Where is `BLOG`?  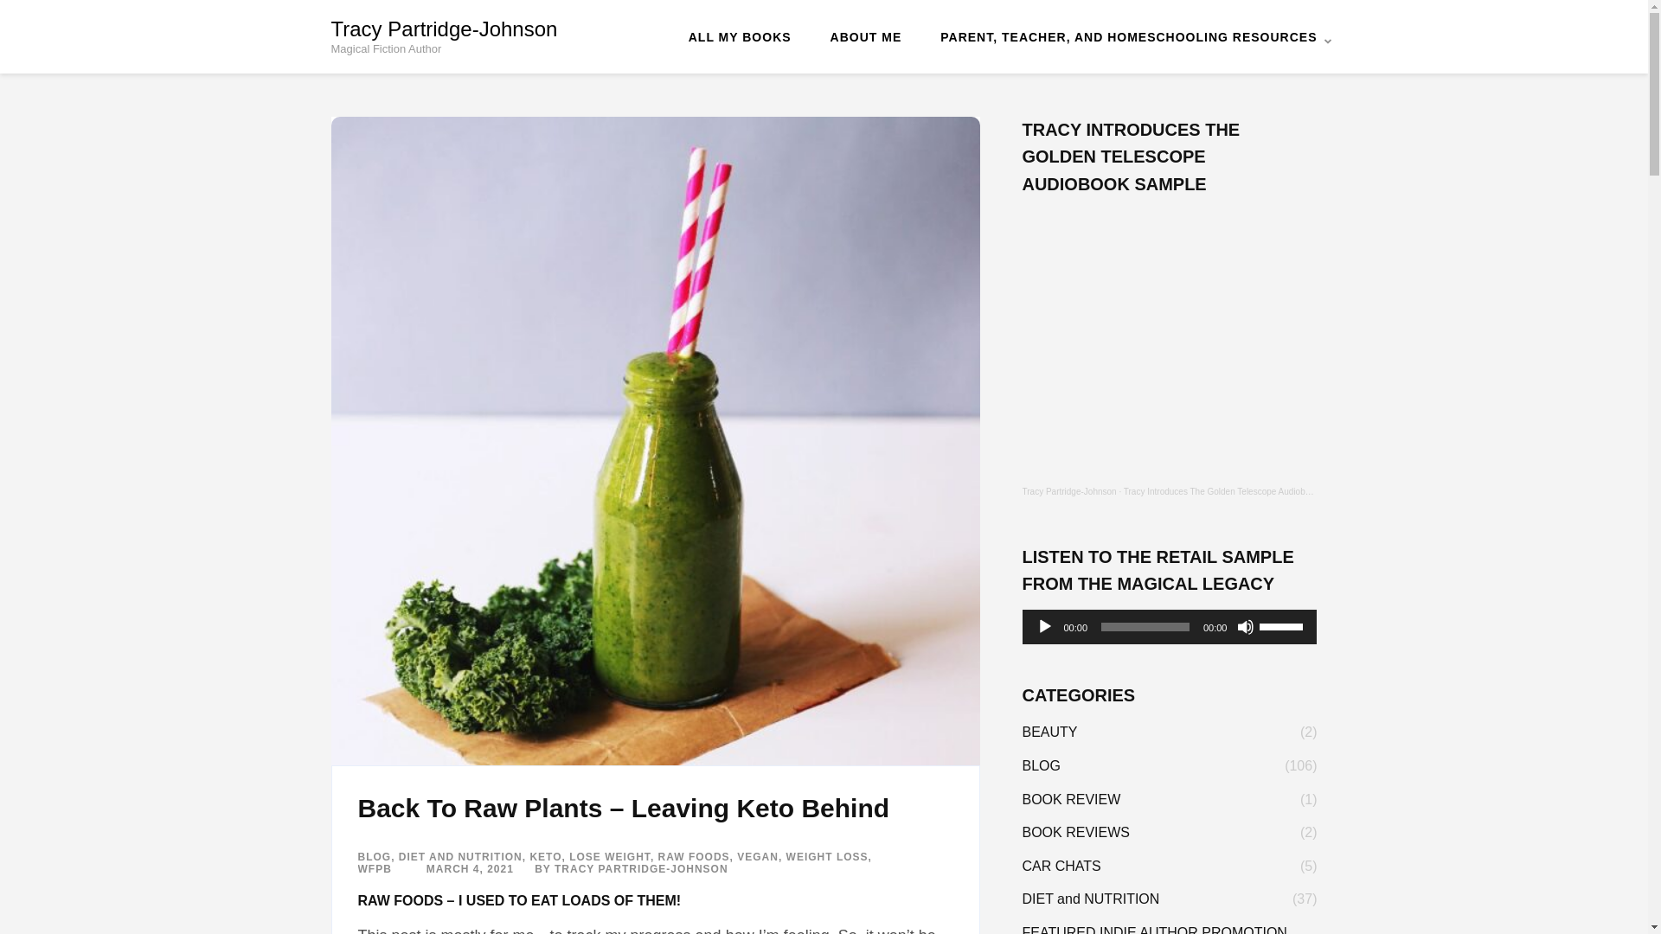
BLOG is located at coordinates (1042, 765).